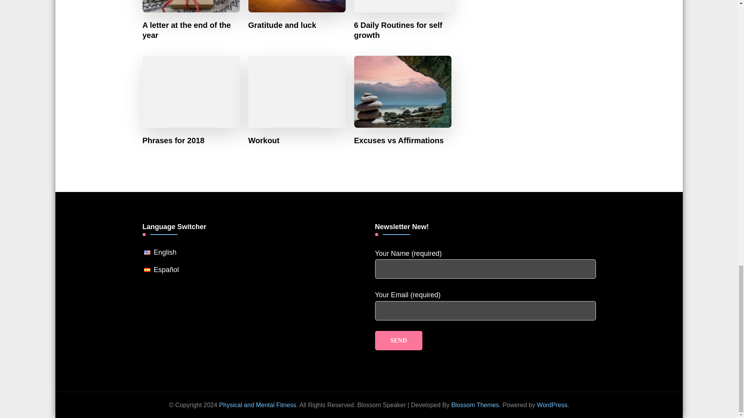 This screenshot has height=418, width=744. I want to click on Workout, so click(264, 140).